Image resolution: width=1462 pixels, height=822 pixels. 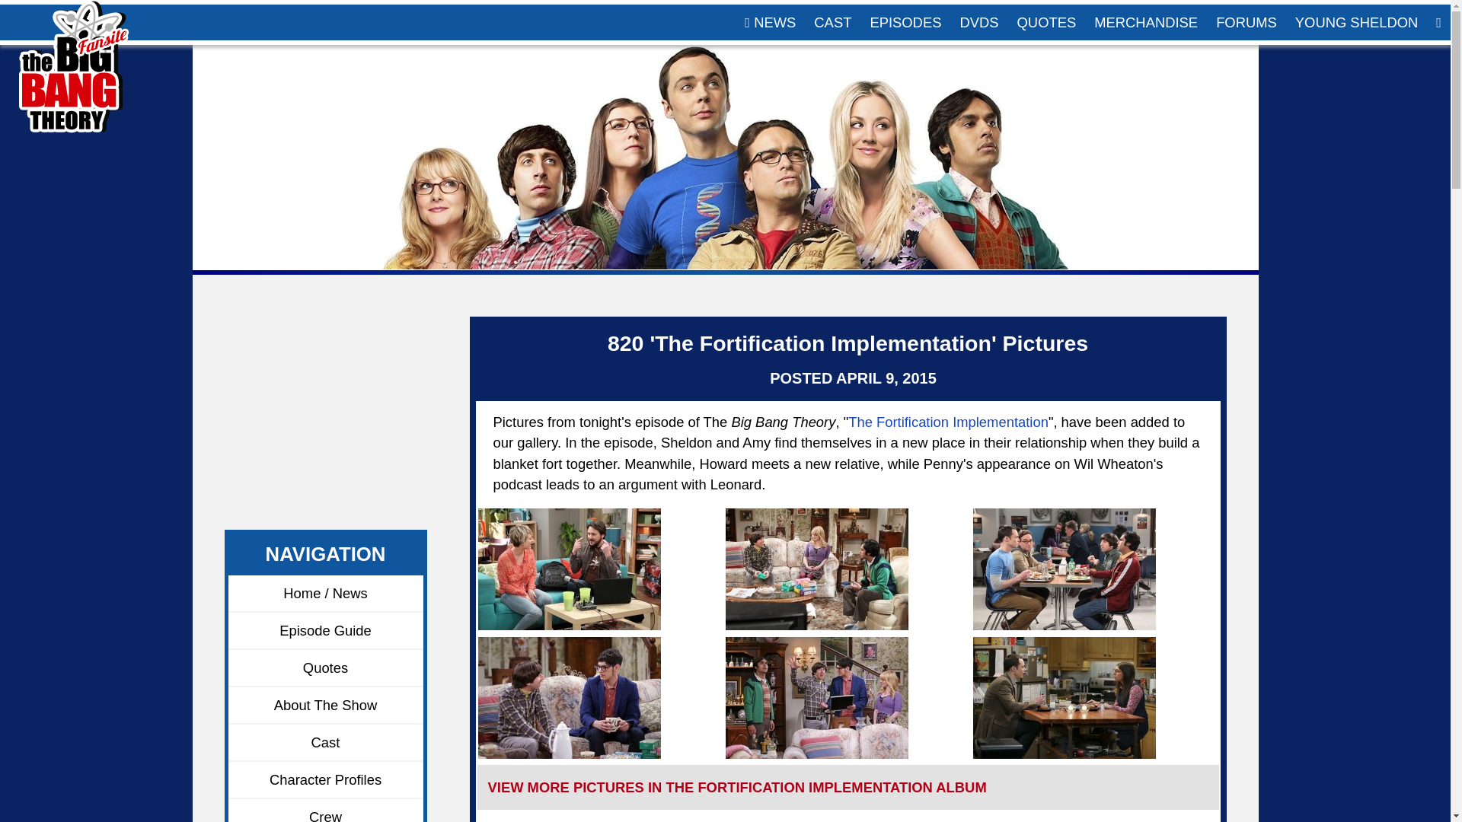 What do you see at coordinates (326, 668) in the screenshot?
I see `Quotes` at bounding box center [326, 668].